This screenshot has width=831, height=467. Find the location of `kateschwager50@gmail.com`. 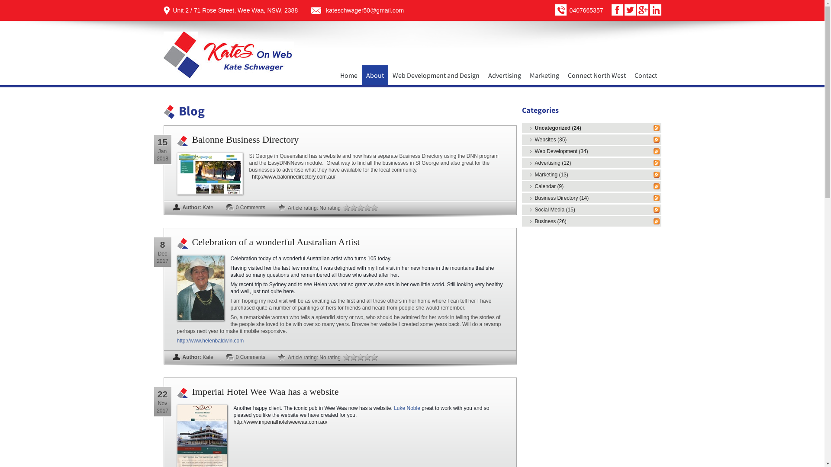

kateschwager50@gmail.com is located at coordinates (365, 10).